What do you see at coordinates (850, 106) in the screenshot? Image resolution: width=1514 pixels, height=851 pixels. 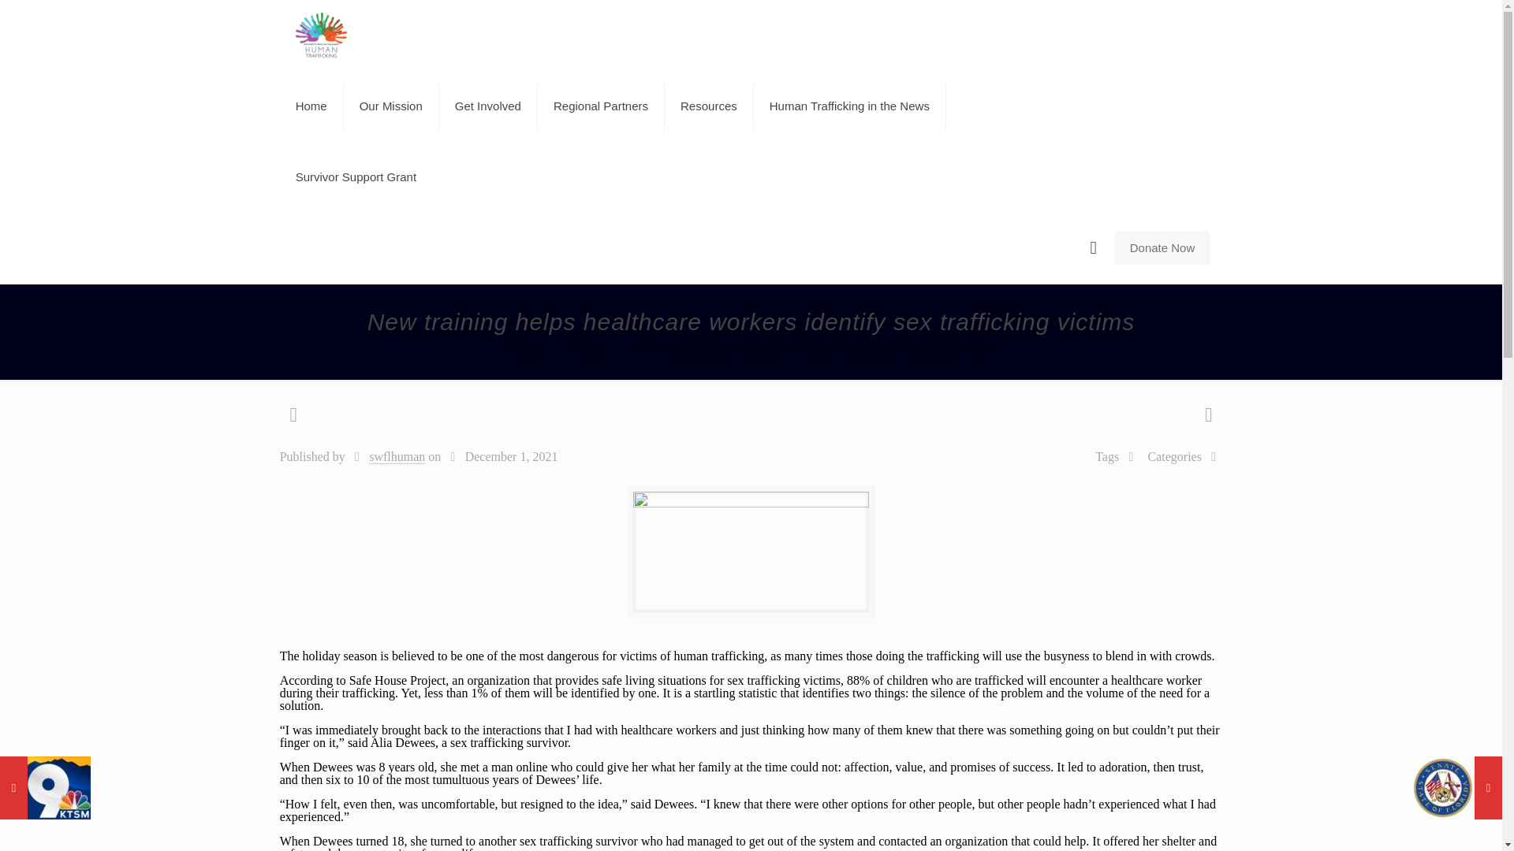 I see `Human Trafficking in the News` at bounding box center [850, 106].